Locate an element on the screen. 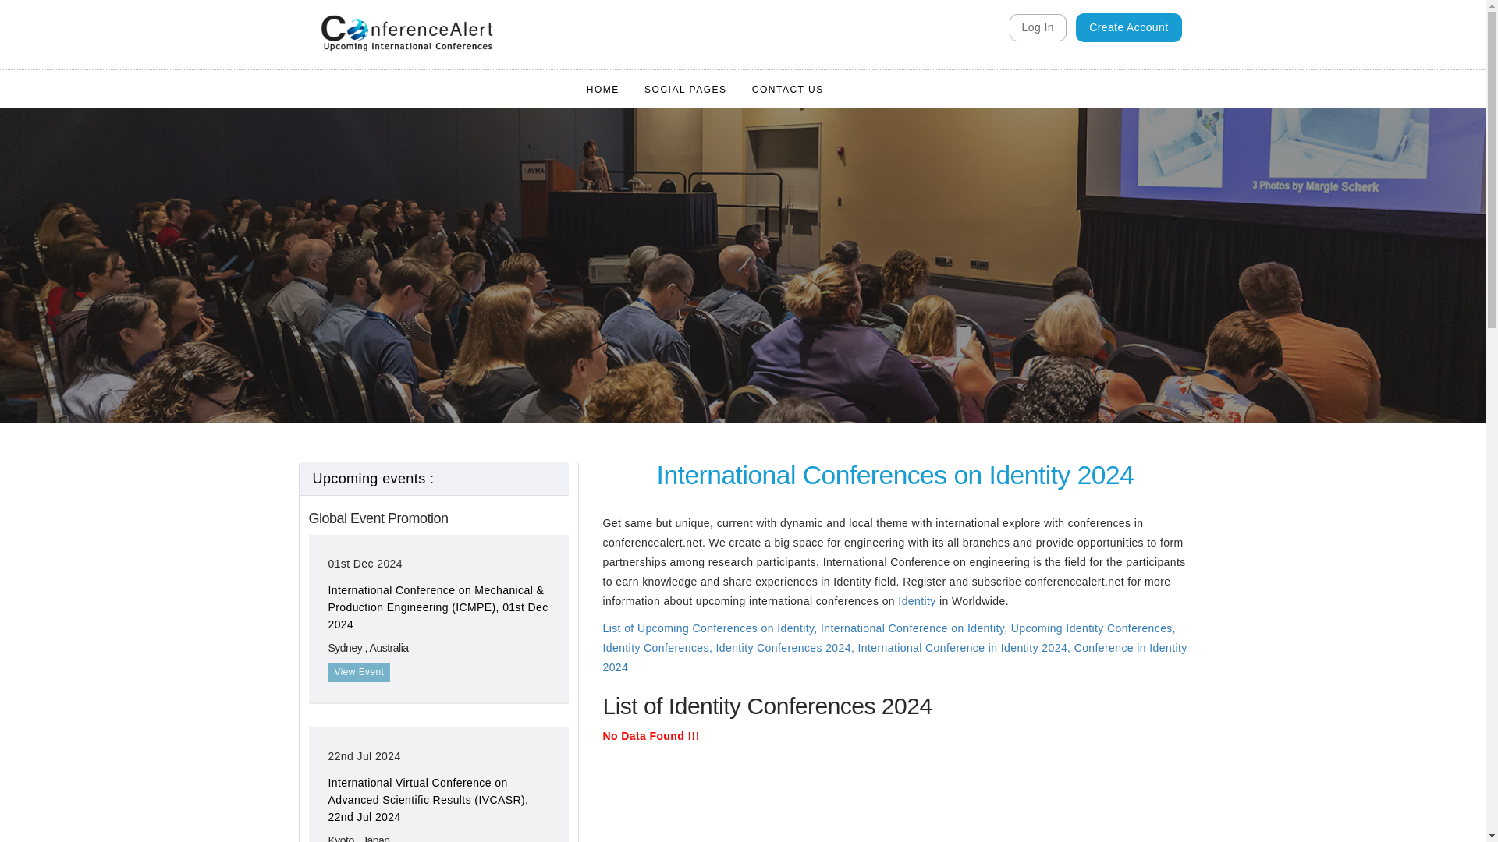 This screenshot has height=842, width=1498. Identity Conferences, is located at coordinates (658, 647).